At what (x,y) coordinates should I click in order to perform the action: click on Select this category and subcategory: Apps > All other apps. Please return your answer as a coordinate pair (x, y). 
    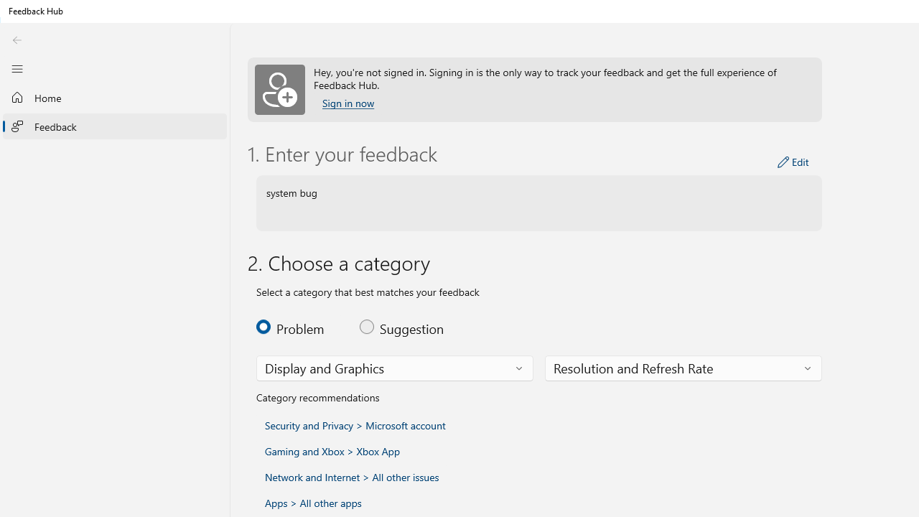
    Looking at the image, I should click on (313, 503).